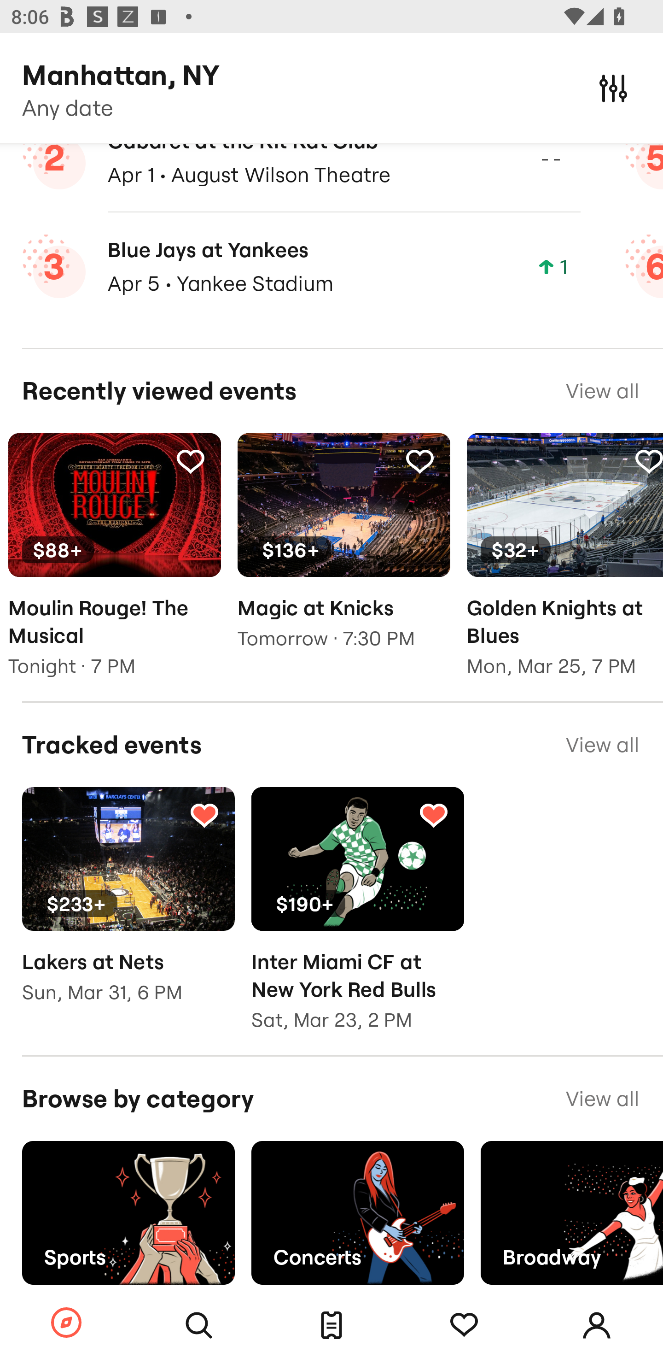  Describe the element at coordinates (128, 906) in the screenshot. I see `Tracking $233+ Lakers at Nets Sun, Mar 31, 6 PM` at that location.